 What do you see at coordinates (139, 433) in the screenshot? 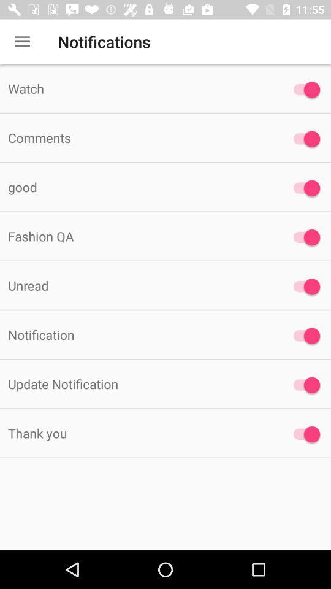
I see `scroll until thank you` at bounding box center [139, 433].